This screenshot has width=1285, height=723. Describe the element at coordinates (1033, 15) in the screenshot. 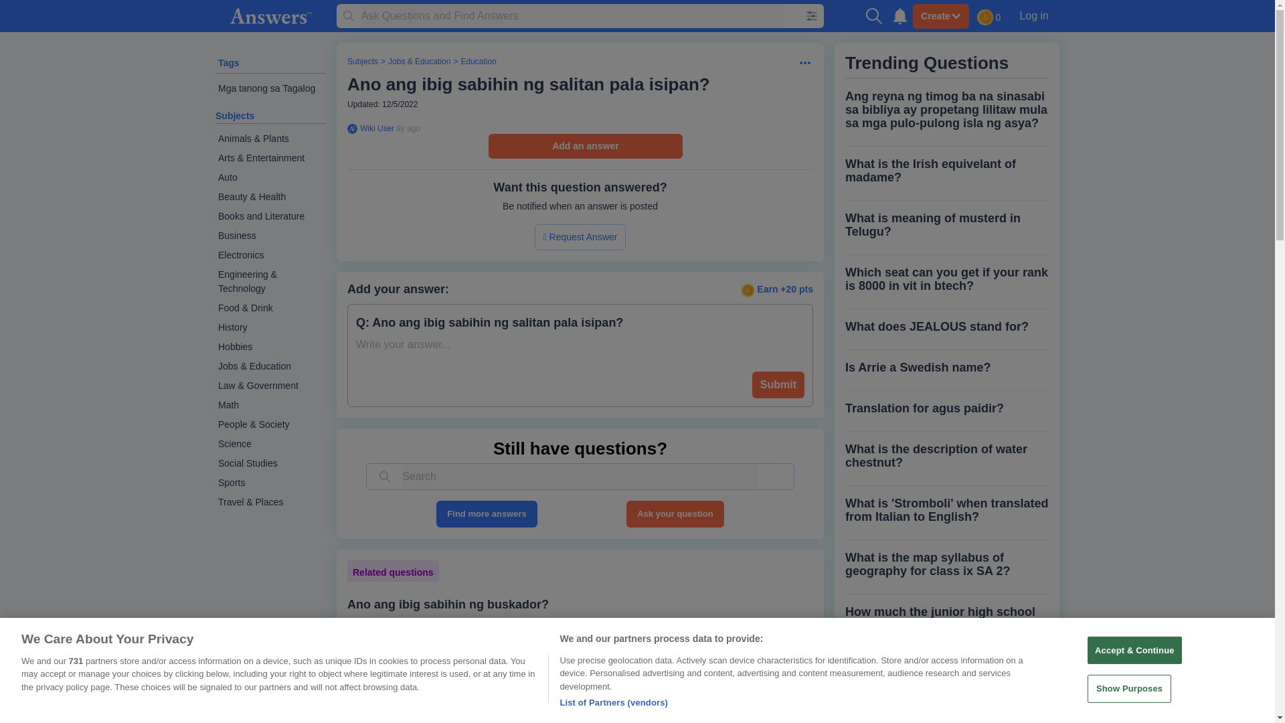

I see `Log in` at that location.